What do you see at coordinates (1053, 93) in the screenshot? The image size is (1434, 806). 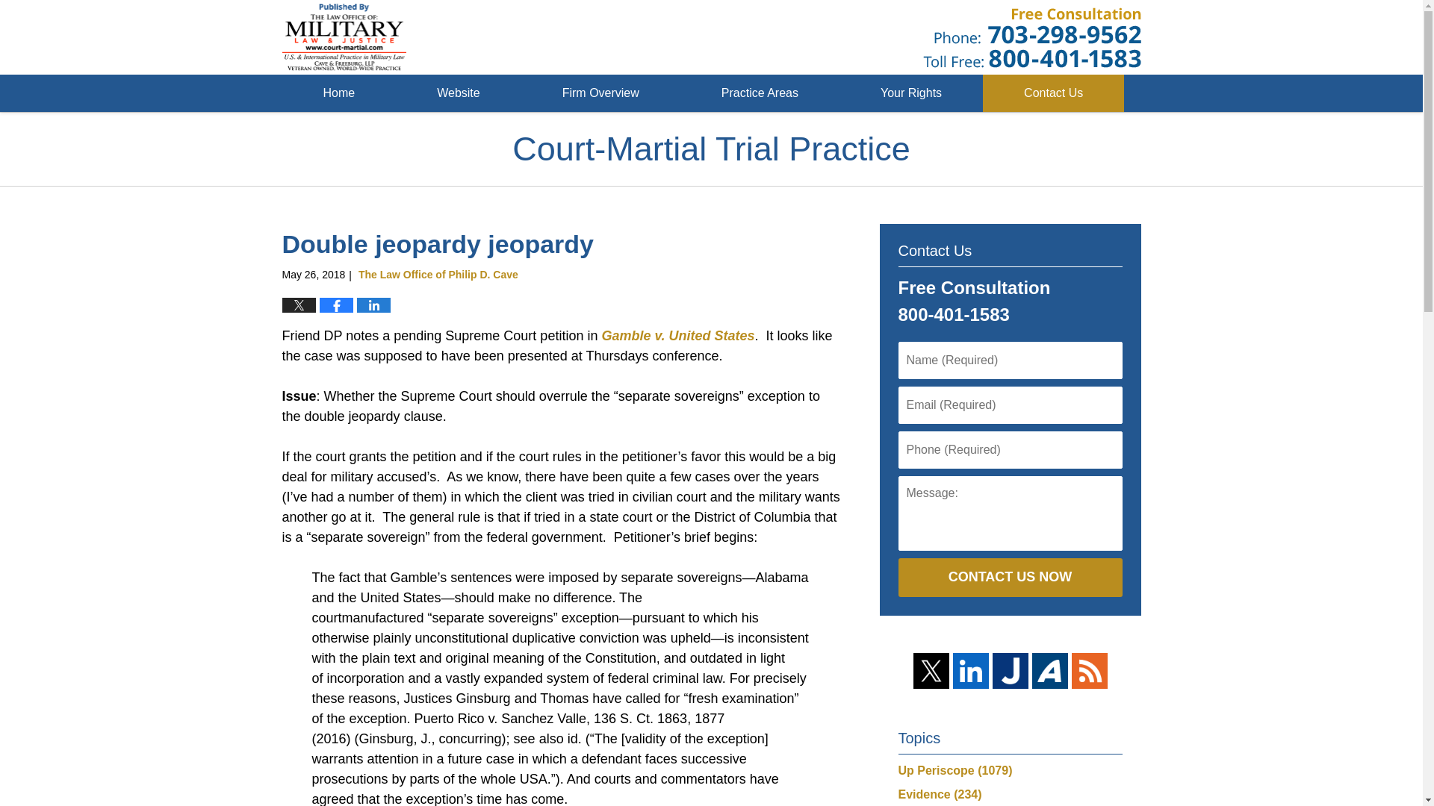 I see `Contact Us` at bounding box center [1053, 93].